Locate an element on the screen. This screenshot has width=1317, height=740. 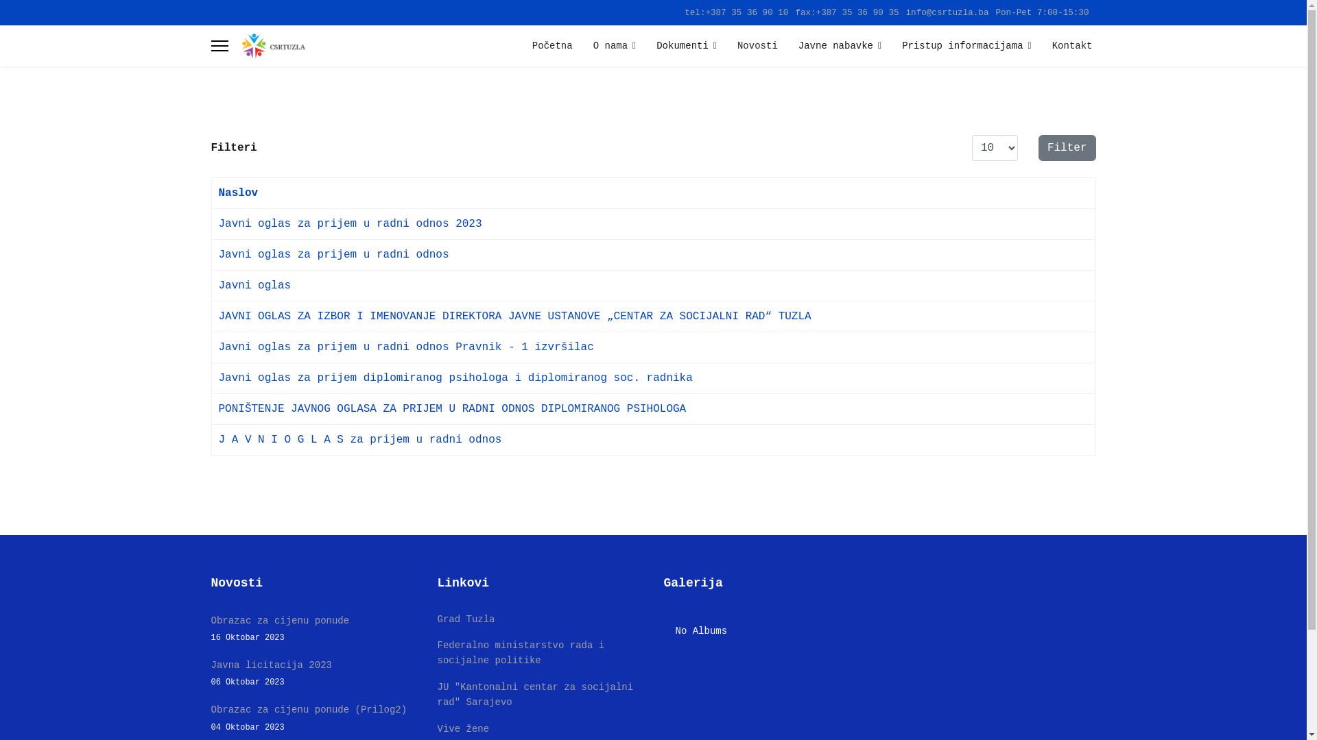
Grad Tuzla is located at coordinates (466, 619).